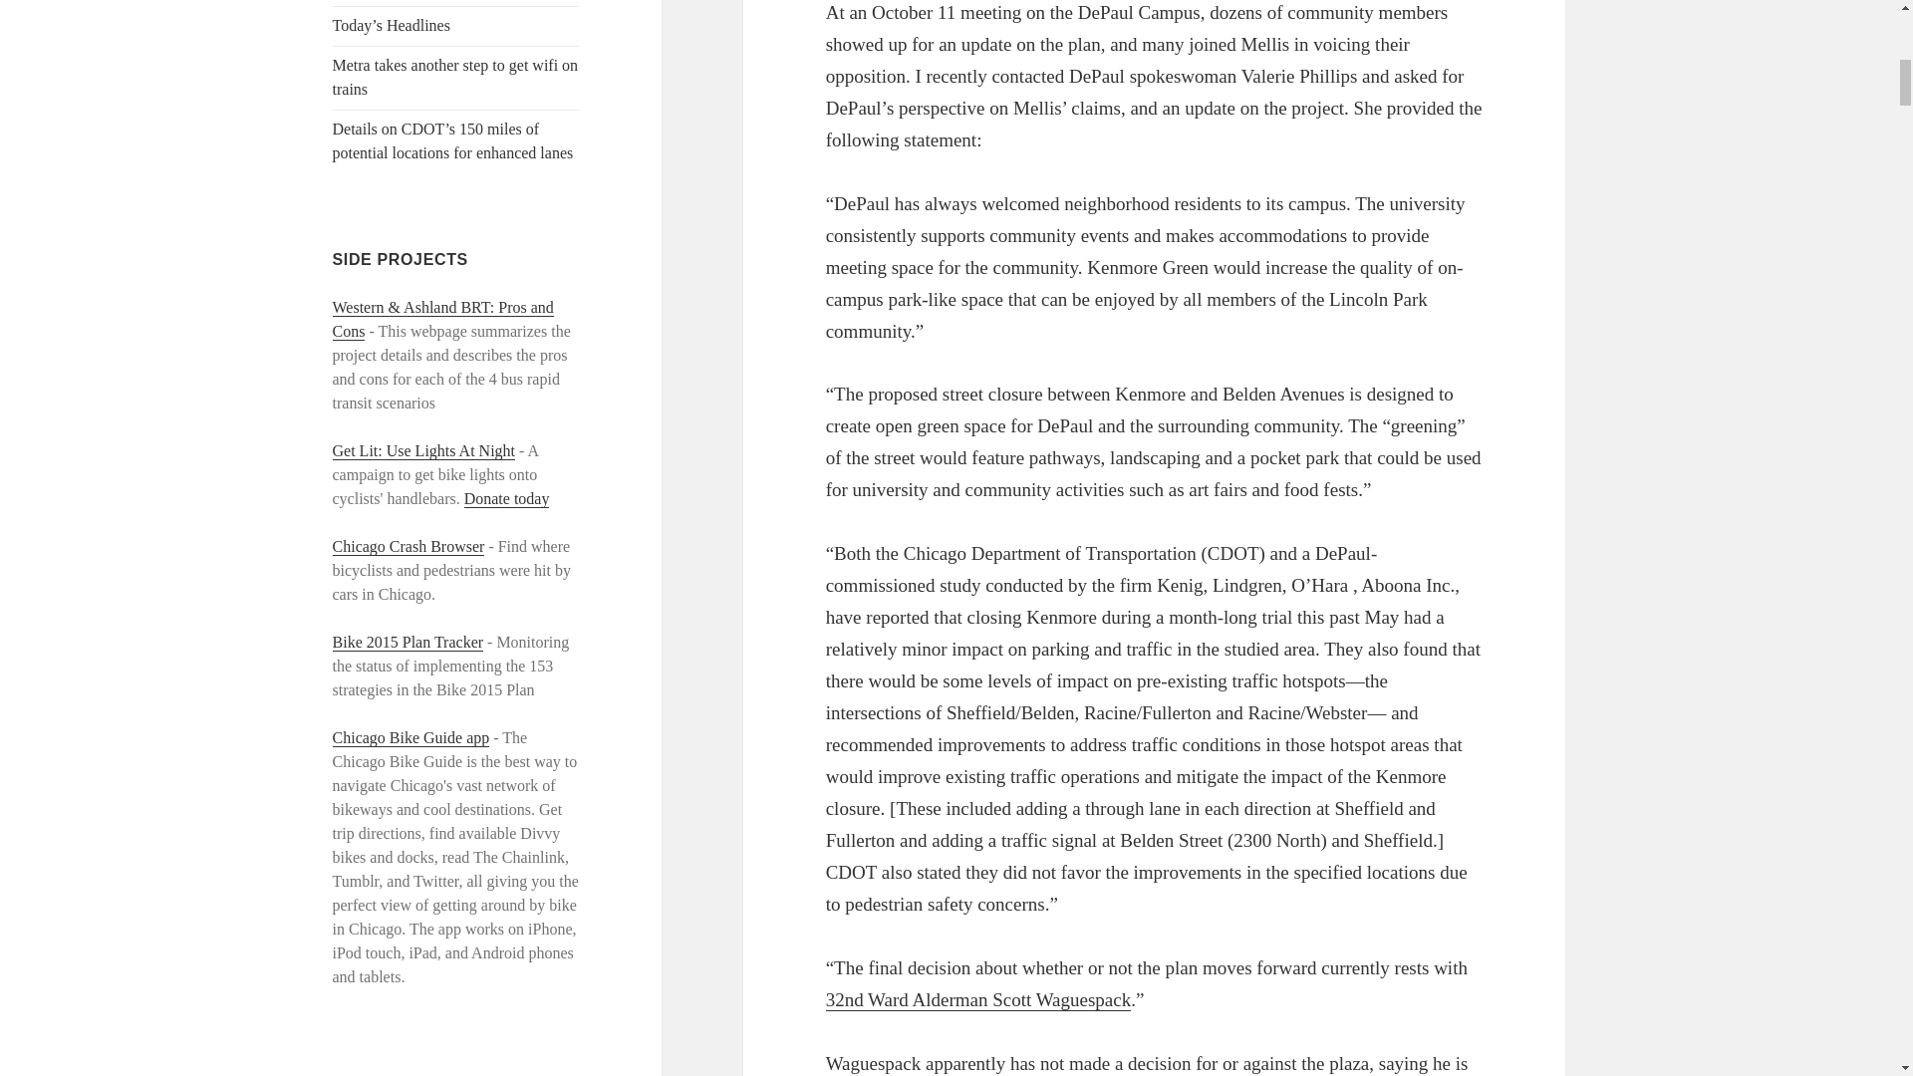  What do you see at coordinates (409, 643) in the screenshot?
I see `Bike 2015 Plan Tracker` at bounding box center [409, 643].